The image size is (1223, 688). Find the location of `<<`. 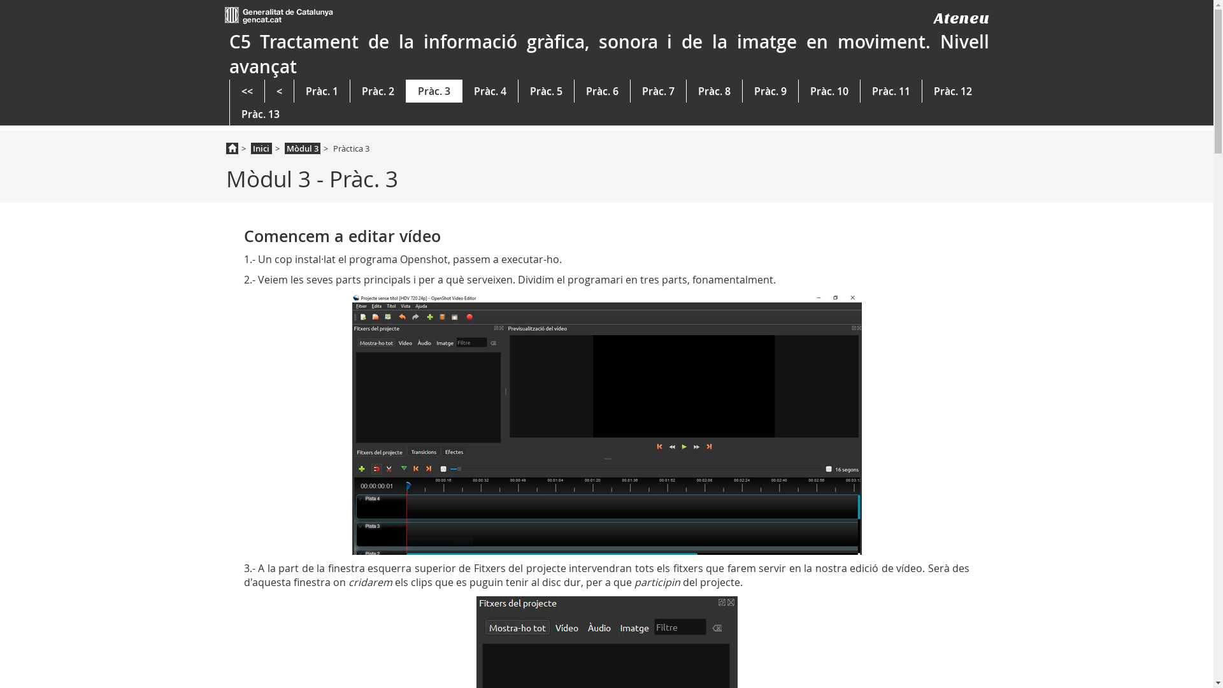

<< is located at coordinates (247, 91).